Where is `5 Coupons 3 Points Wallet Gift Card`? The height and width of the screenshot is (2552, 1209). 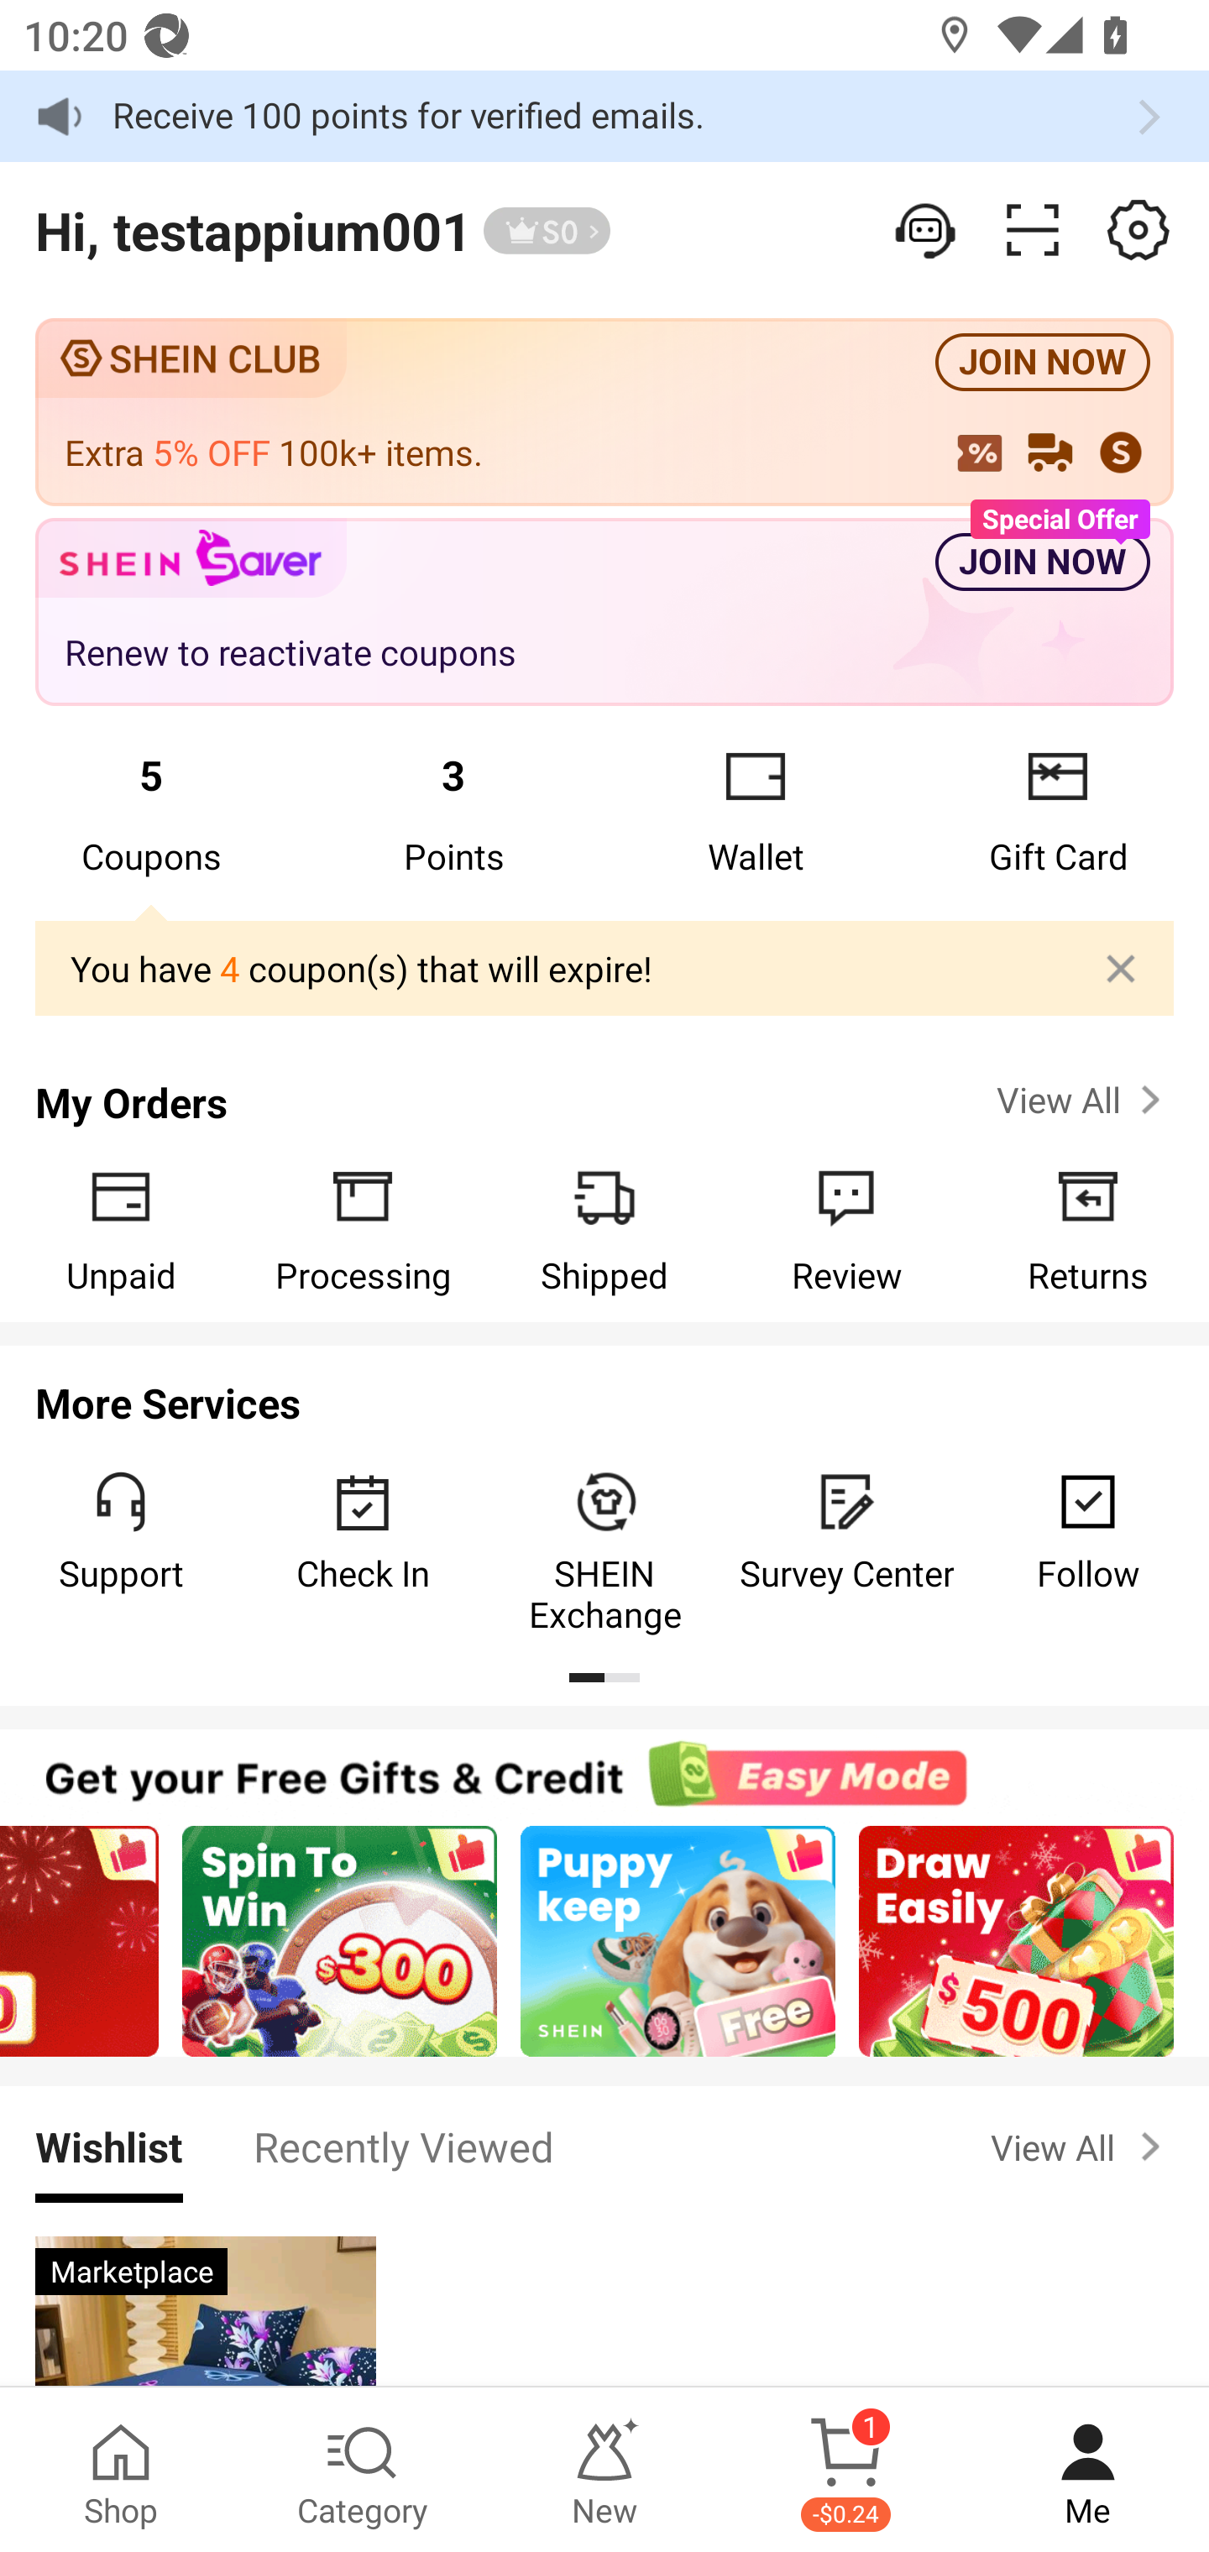 5 Coupons 3 Points Wallet Gift Card is located at coordinates (604, 810).